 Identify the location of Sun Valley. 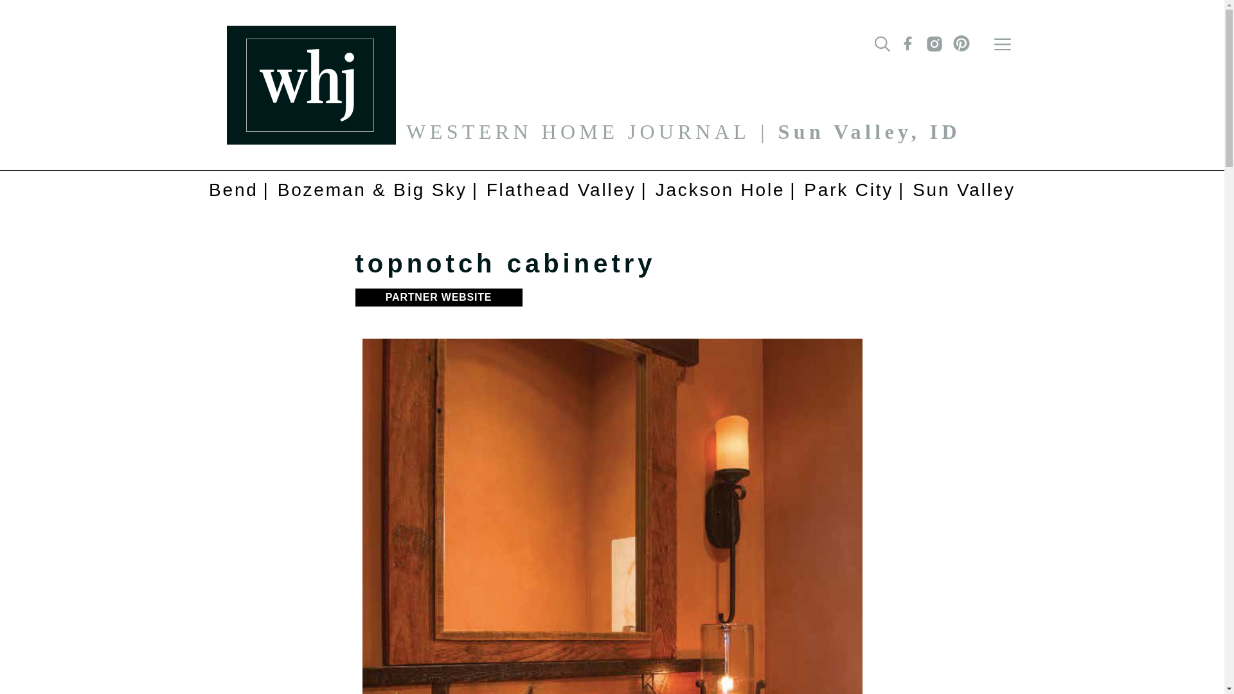
(959, 190).